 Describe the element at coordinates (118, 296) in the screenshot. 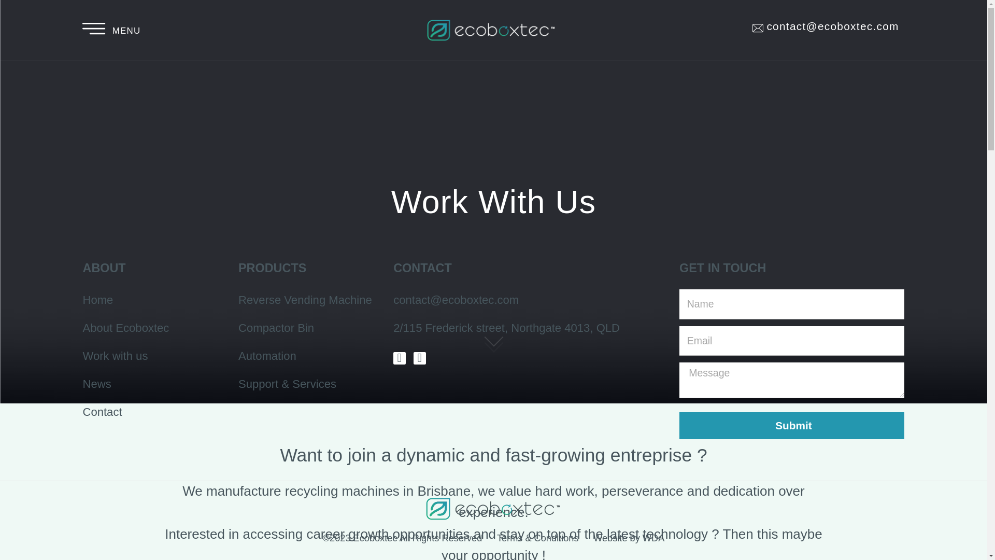

I see `News` at that location.